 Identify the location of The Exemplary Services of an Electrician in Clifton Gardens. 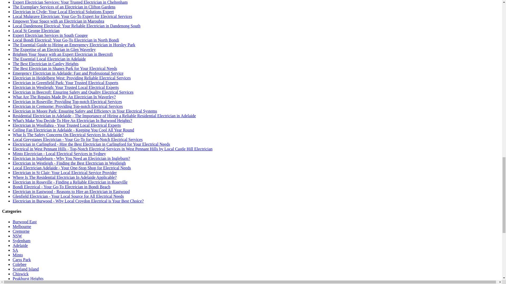
(64, 7).